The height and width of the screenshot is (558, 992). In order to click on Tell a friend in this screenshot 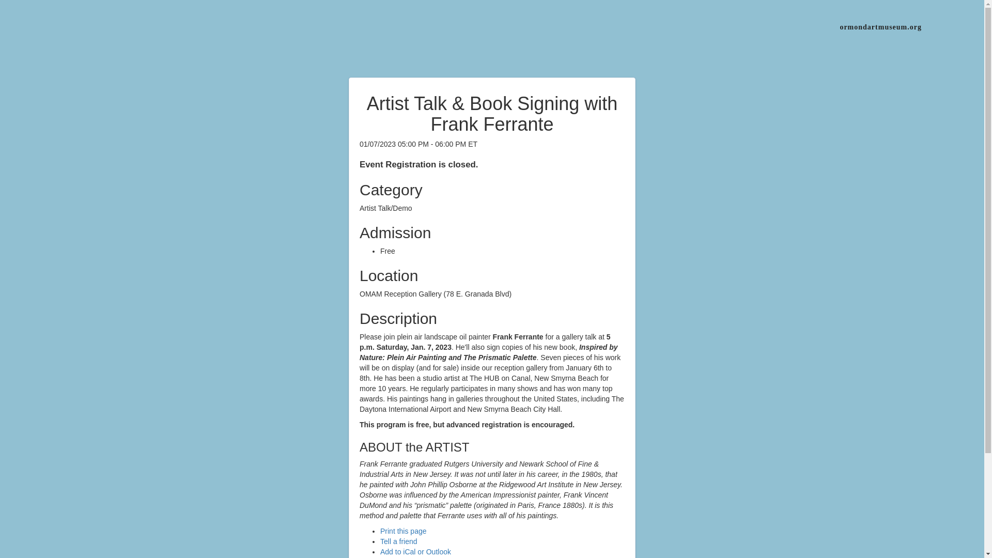, I will do `click(399, 541)`.